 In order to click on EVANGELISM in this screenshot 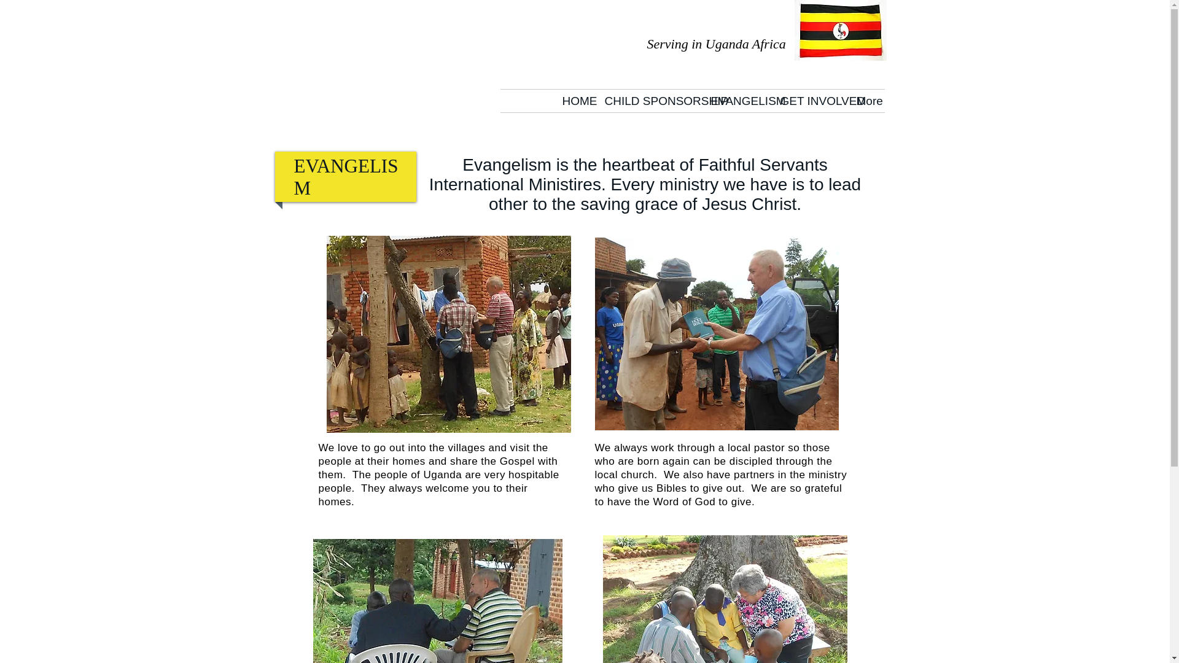, I will do `click(736, 101)`.